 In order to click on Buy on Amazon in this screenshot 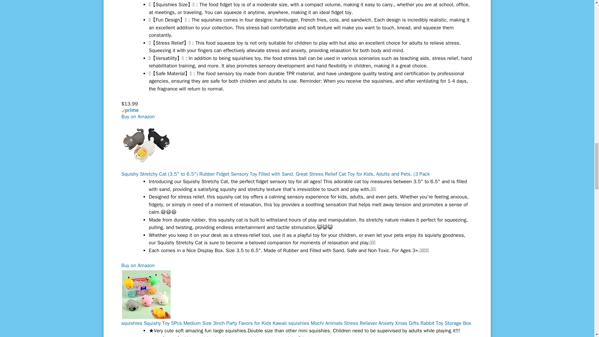, I will do `click(138, 265)`.